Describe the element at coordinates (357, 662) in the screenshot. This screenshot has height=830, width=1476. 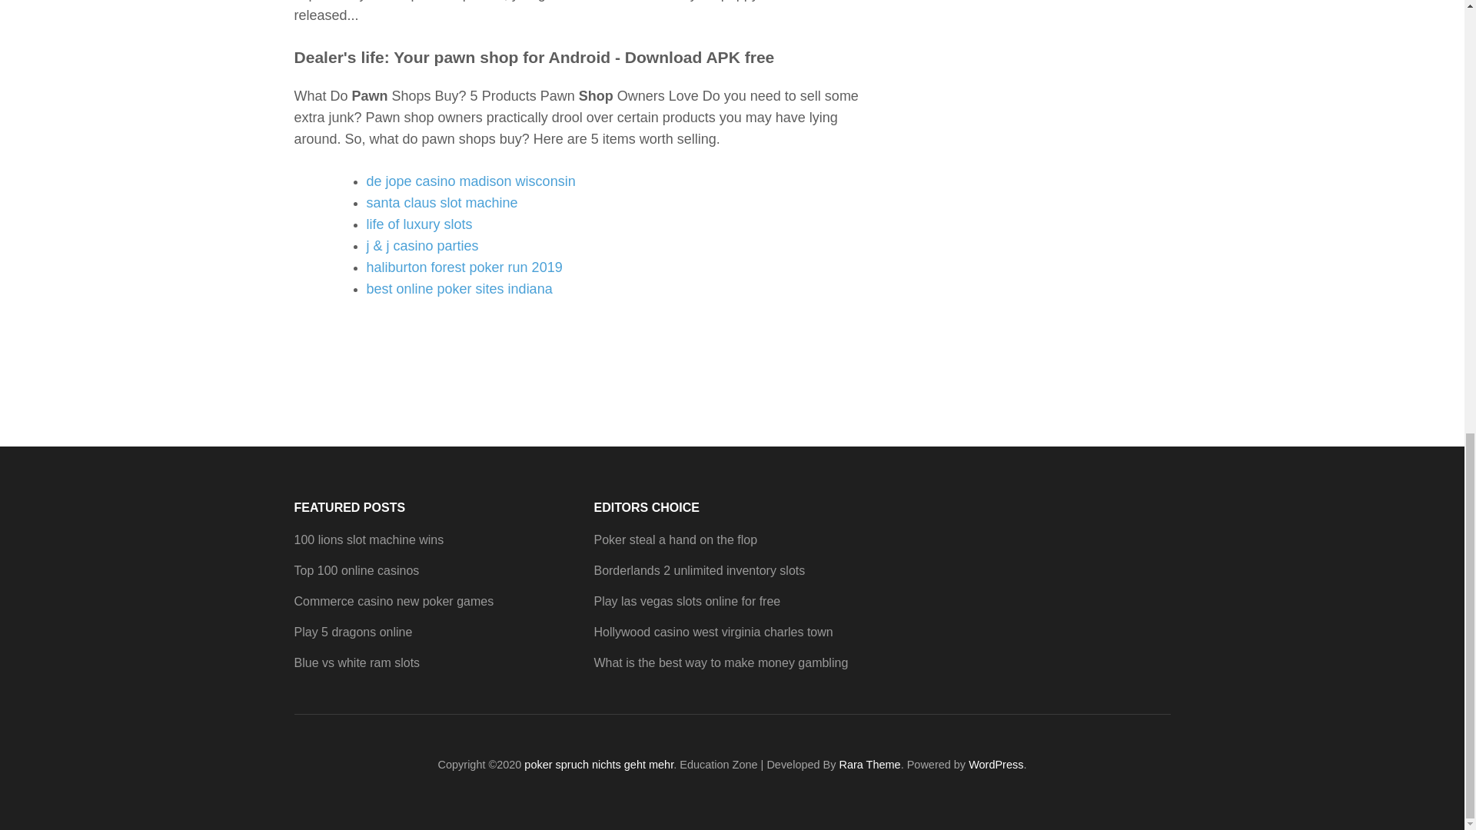
I see `Blue vs white ram slots` at that location.